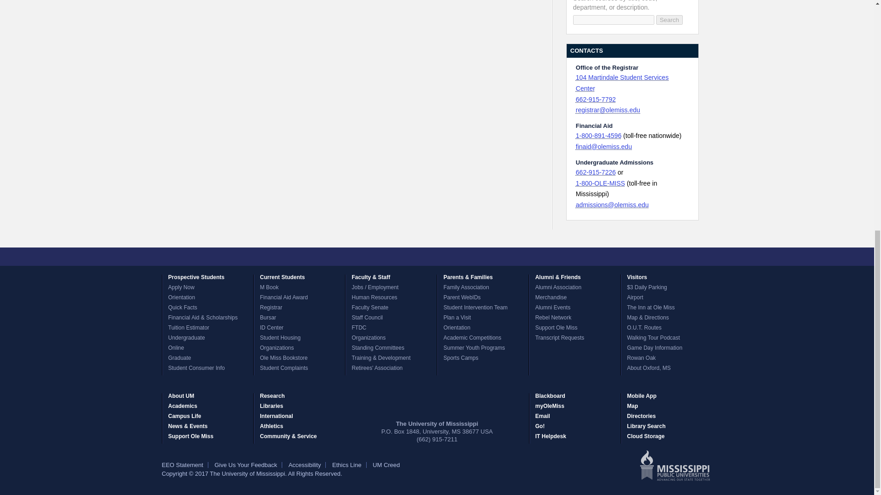 This screenshot has height=495, width=881. What do you see at coordinates (396, 257) in the screenshot?
I see `Twitter` at bounding box center [396, 257].